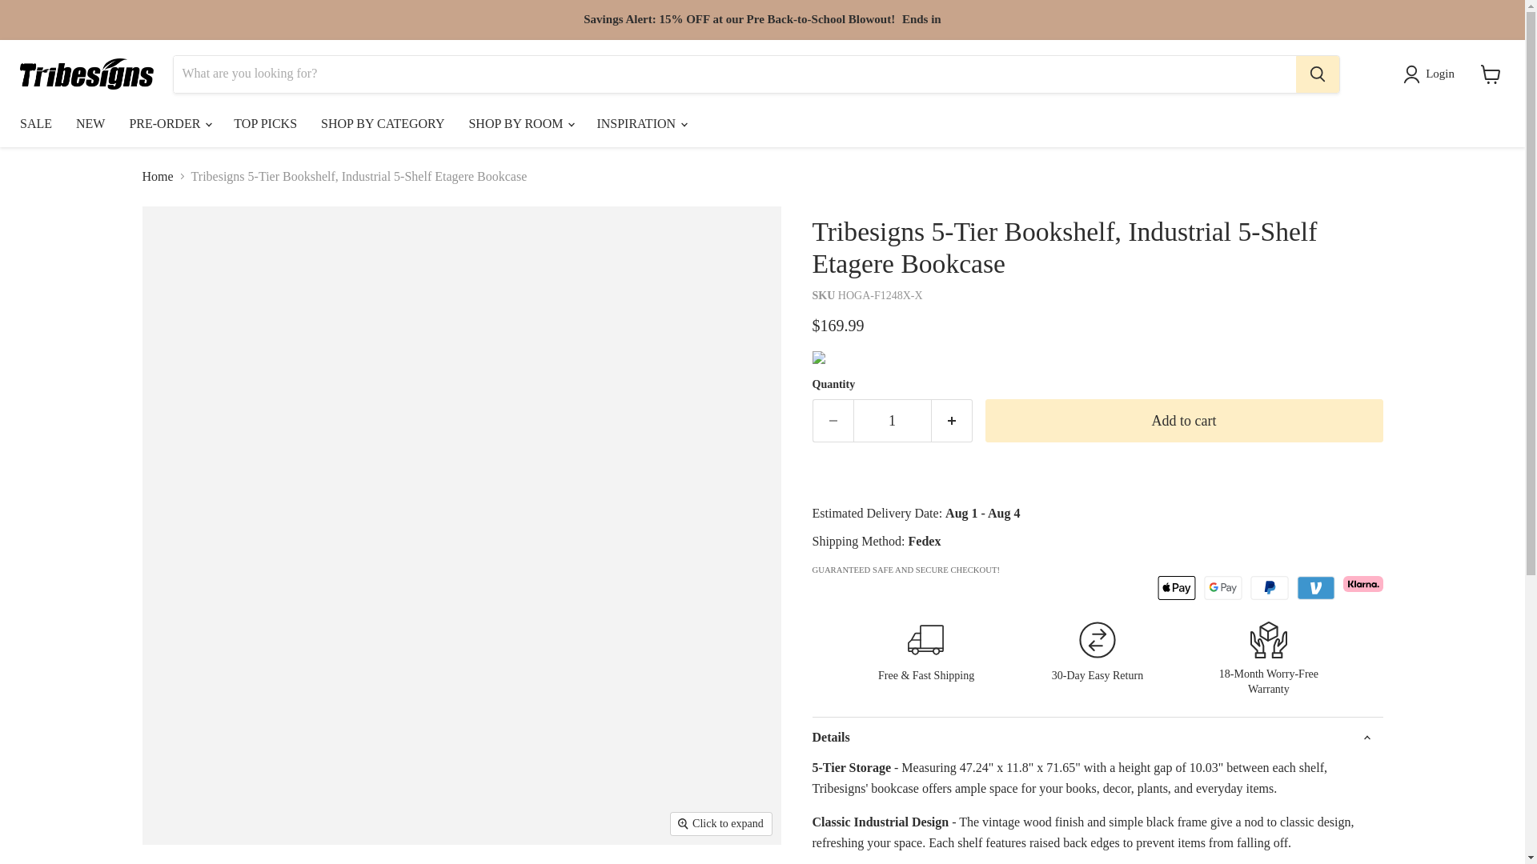  What do you see at coordinates (383, 123) in the screenshot?
I see `SHOP BY CATEGORY` at bounding box center [383, 123].